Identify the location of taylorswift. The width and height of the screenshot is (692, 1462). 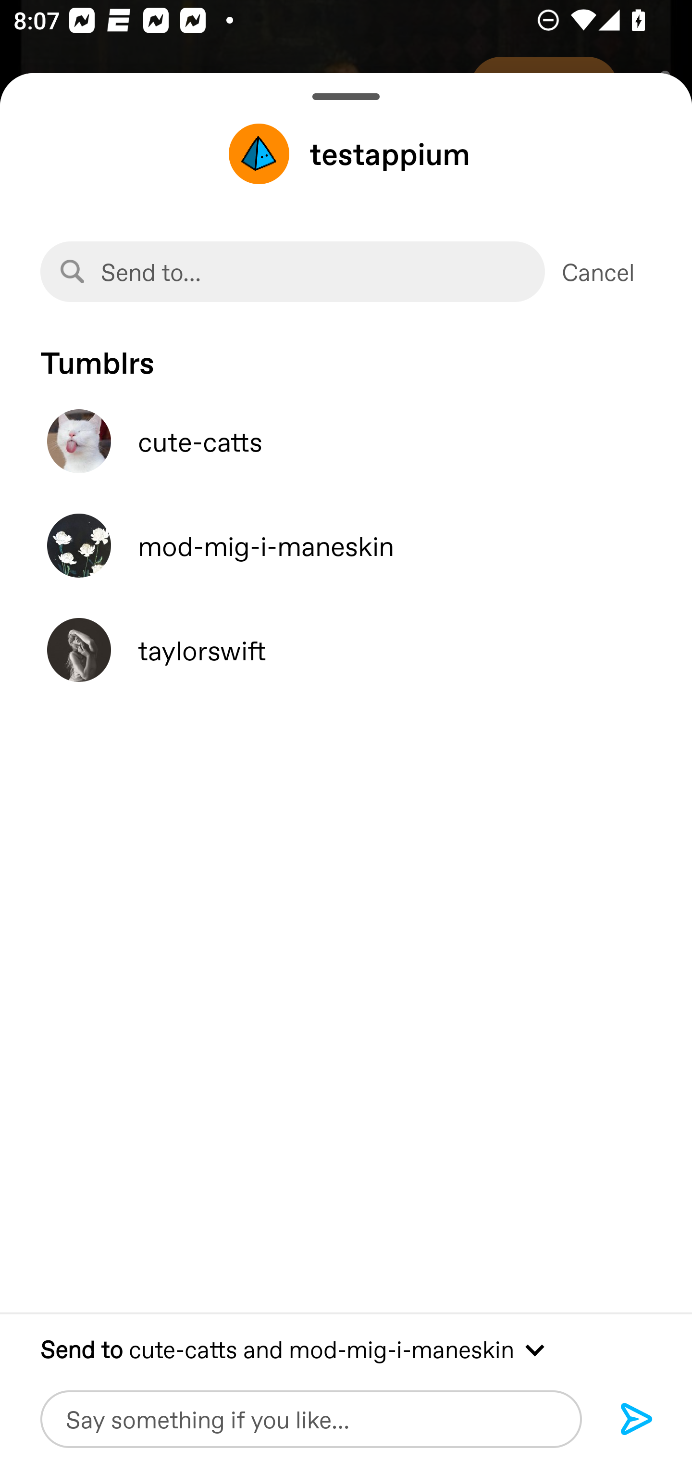
(346, 650).